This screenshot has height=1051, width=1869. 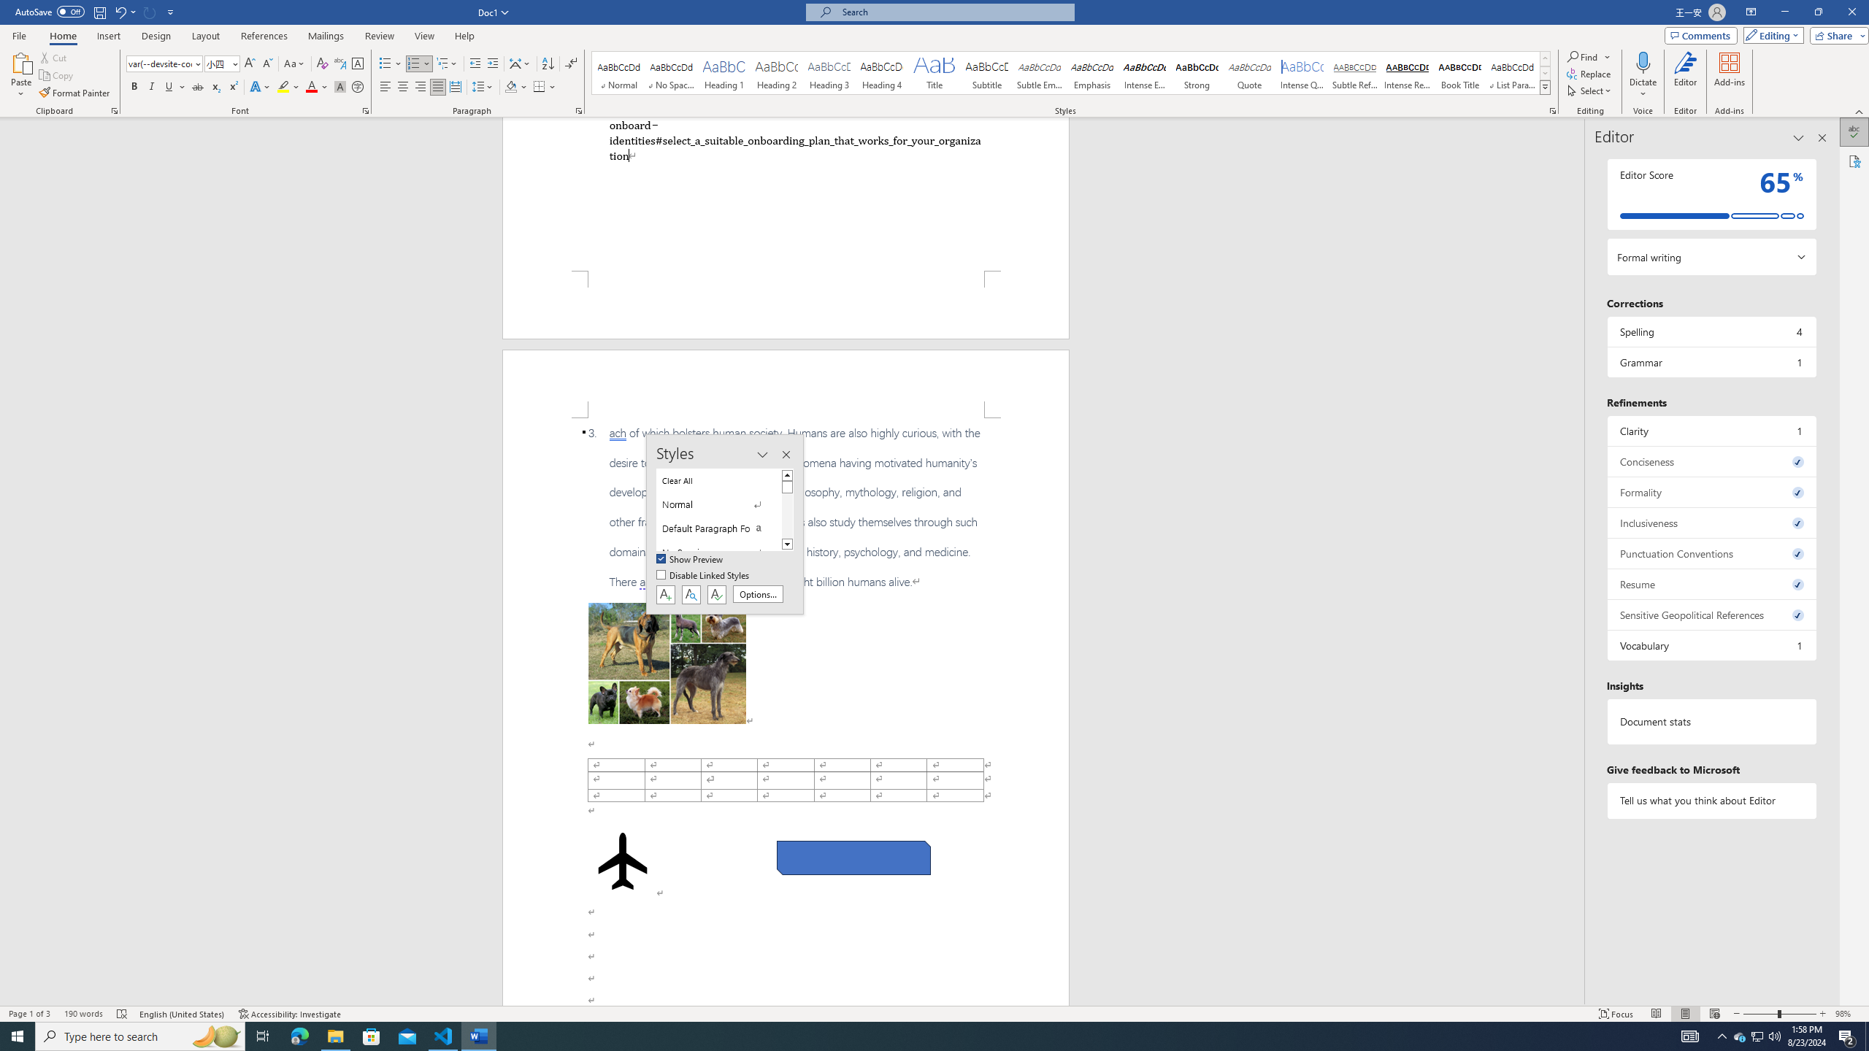 I want to click on Text Highlight Color, so click(x=288, y=88).